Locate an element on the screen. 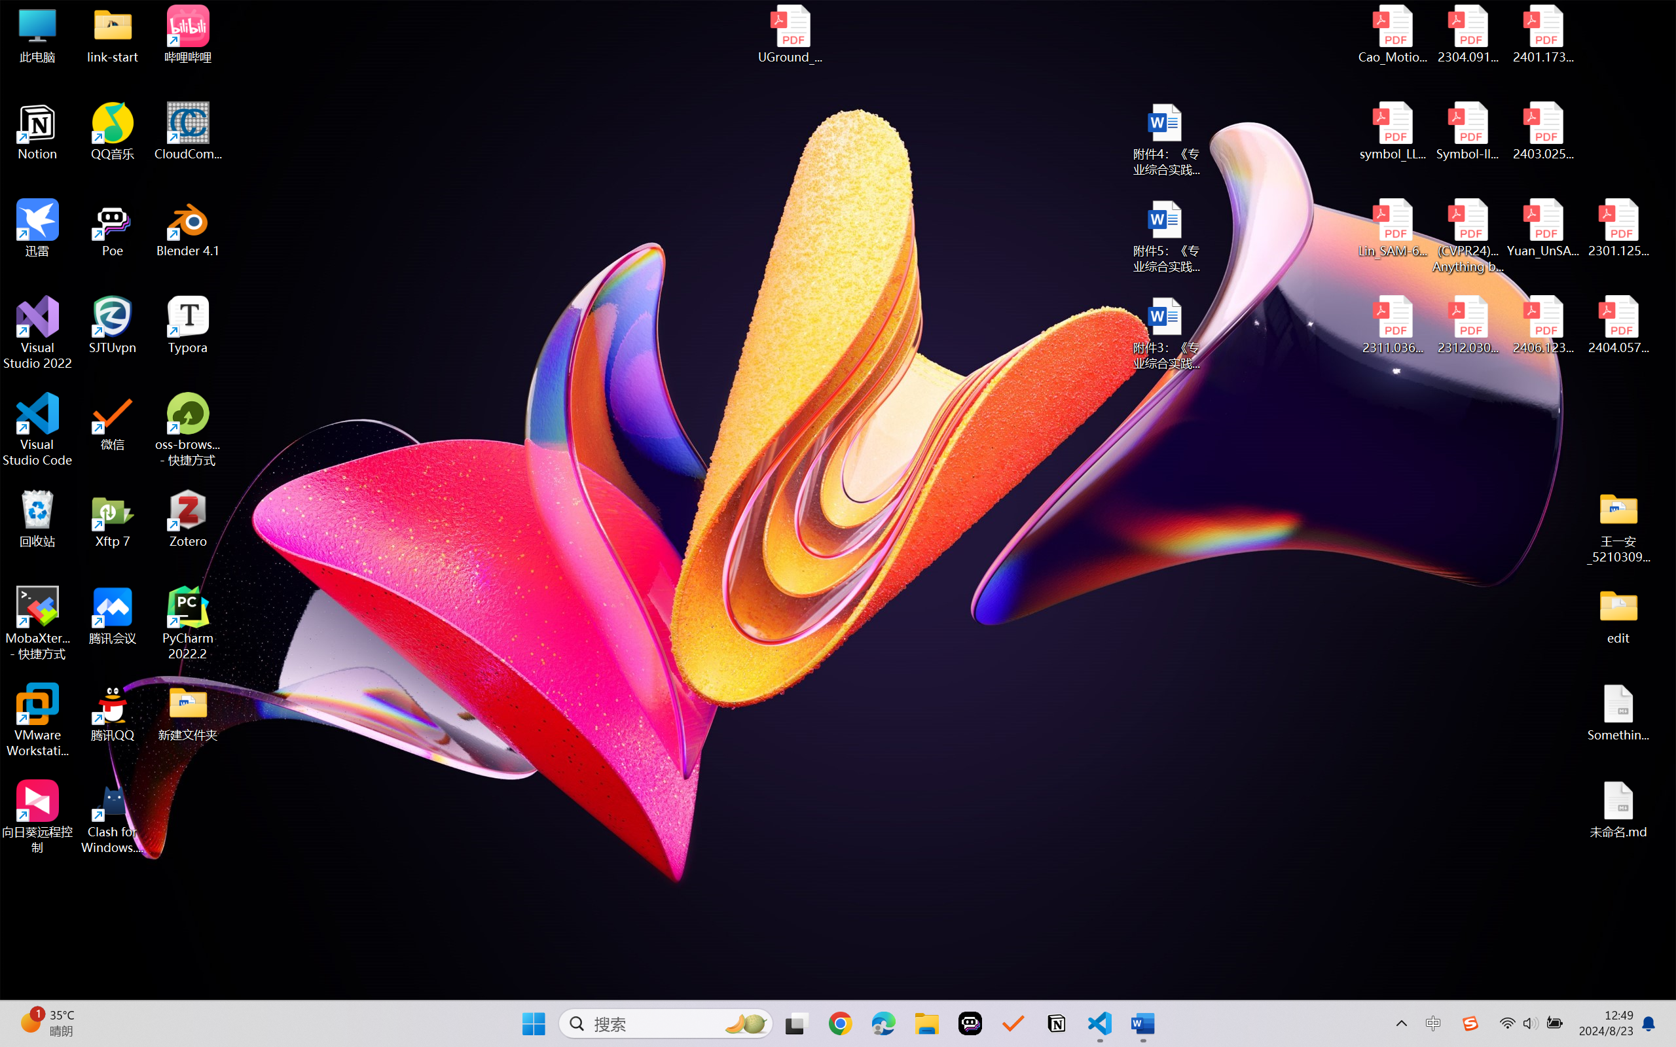  2311.03658v2.pdf is located at coordinates (1393, 325).